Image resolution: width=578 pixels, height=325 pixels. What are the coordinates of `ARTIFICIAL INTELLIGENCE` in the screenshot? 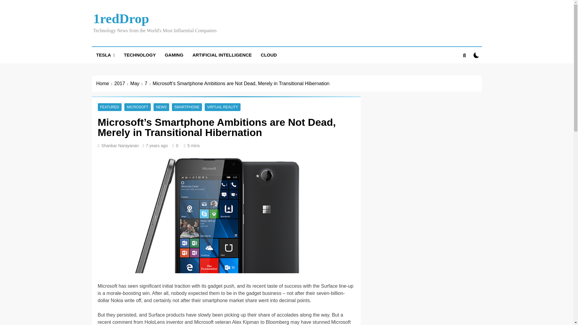 It's located at (222, 55).